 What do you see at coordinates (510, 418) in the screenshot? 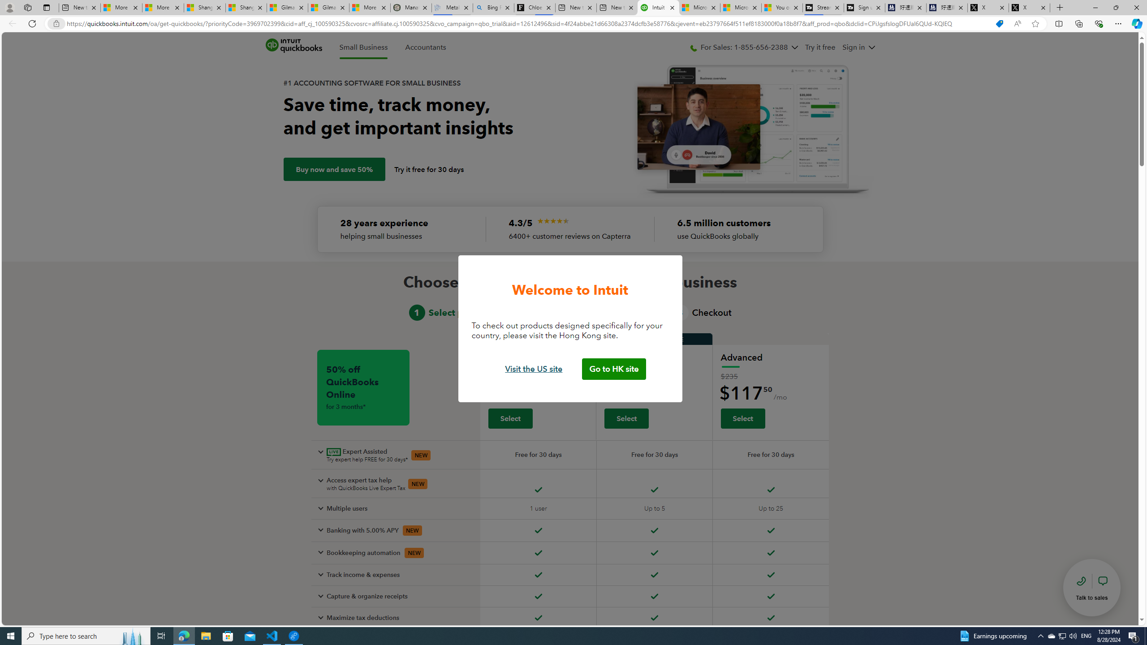
I see `Select simple start` at bounding box center [510, 418].